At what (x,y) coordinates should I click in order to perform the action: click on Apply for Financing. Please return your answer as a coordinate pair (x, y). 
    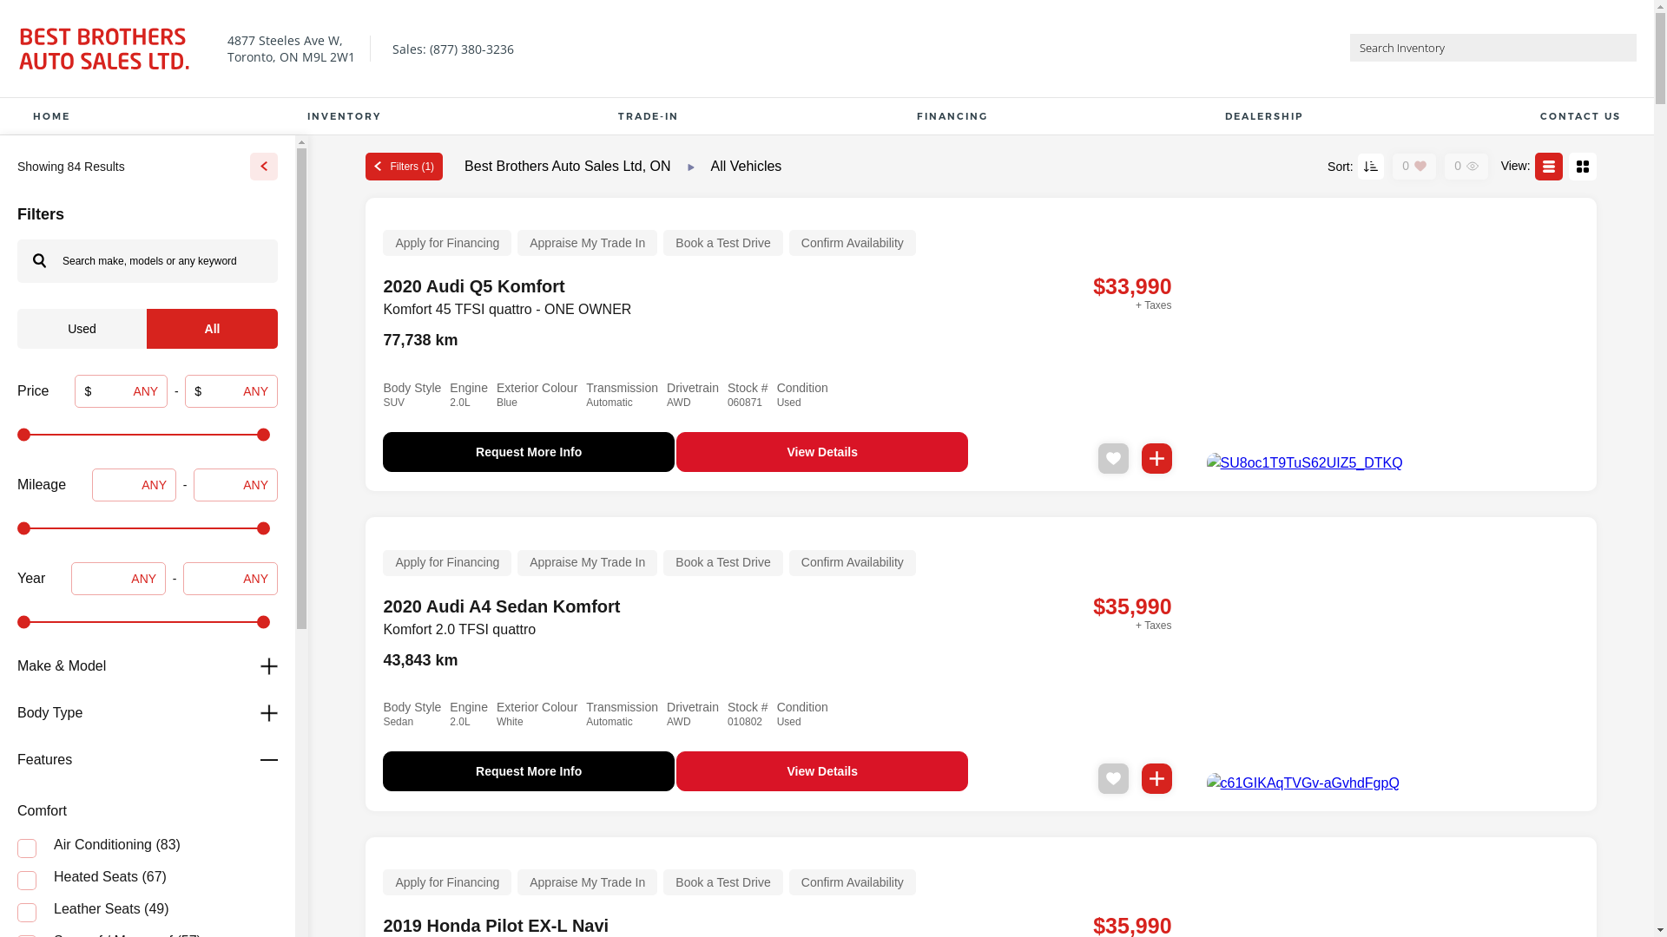
    Looking at the image, I should click on (447, 243).